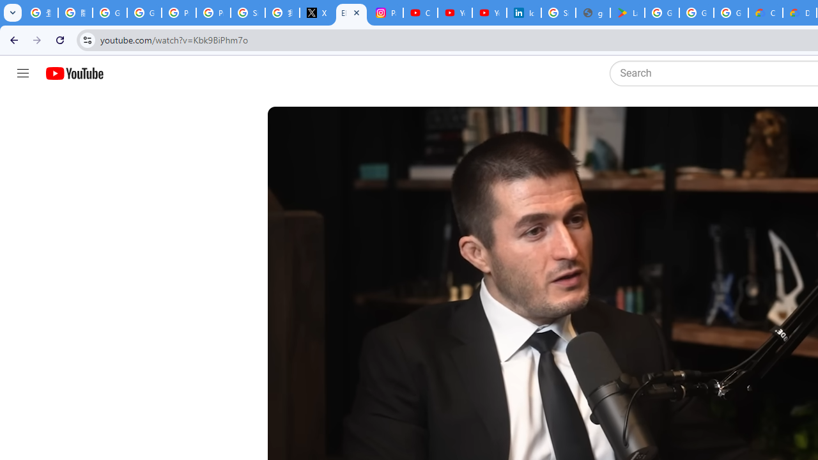 This screenshot has height=460, width=818. What do you see at coordinates (213, 13) in the screenshot?
I see `Privacy Help Center - Policies Help` at bounding box center [213, 13].